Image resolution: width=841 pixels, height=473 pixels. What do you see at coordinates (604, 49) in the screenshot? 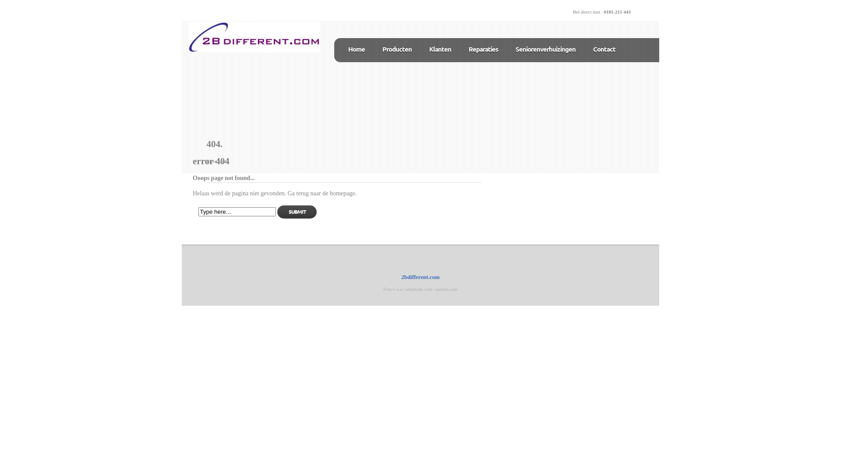
I see `Contact` at bounding box center [604, 49].